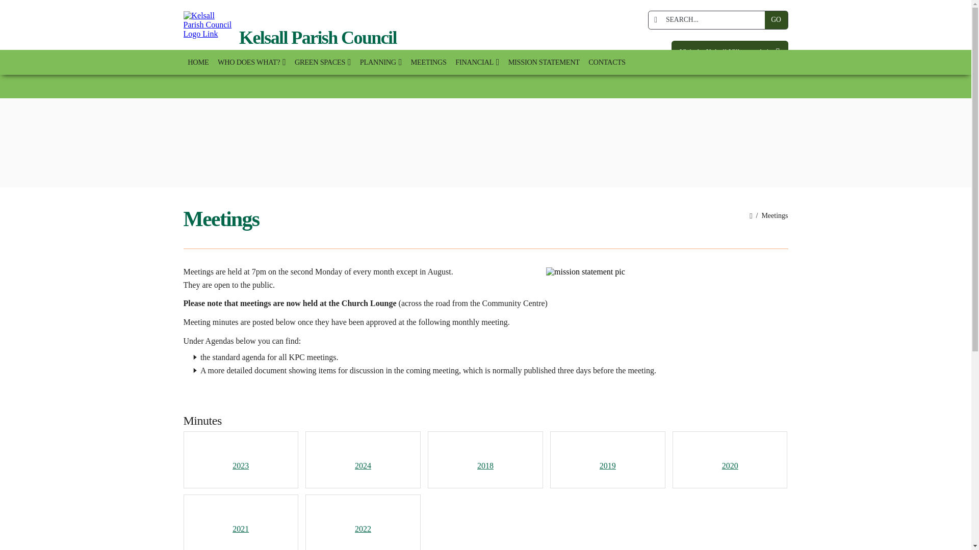 The height and width of the screenshot is (550, 979). What do you see at coordinates (240, 518) in the screenshot?
I see `2021` at bounding box center [240, 518].